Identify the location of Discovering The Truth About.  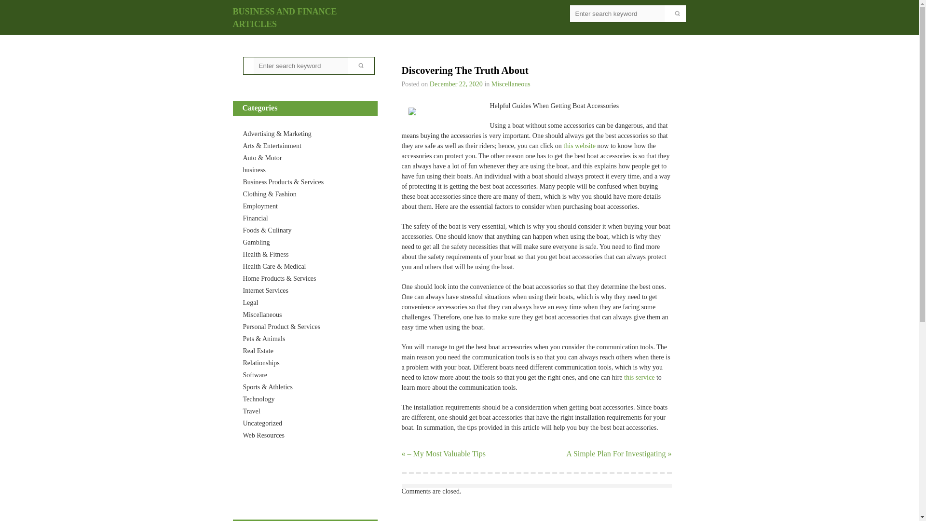
(456, 84).